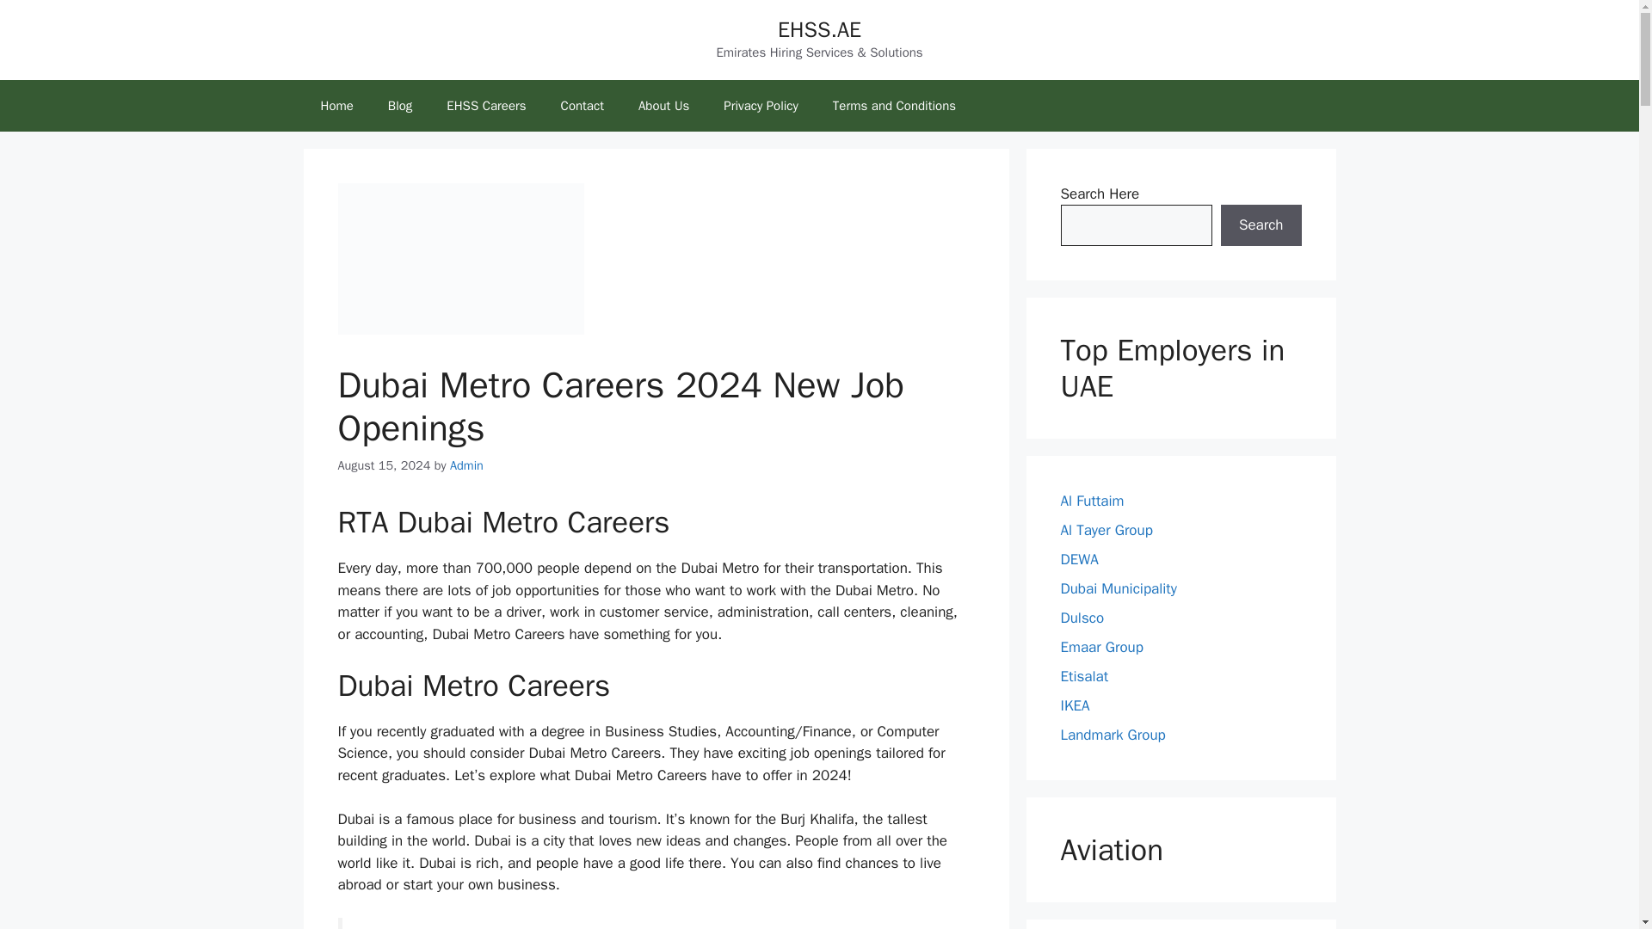 The width and height of the screenshot is (1652, 929). What do you see at coordinates (663, 105) in the screenshot?
I see `About Us` at bounding box center [663, 105].